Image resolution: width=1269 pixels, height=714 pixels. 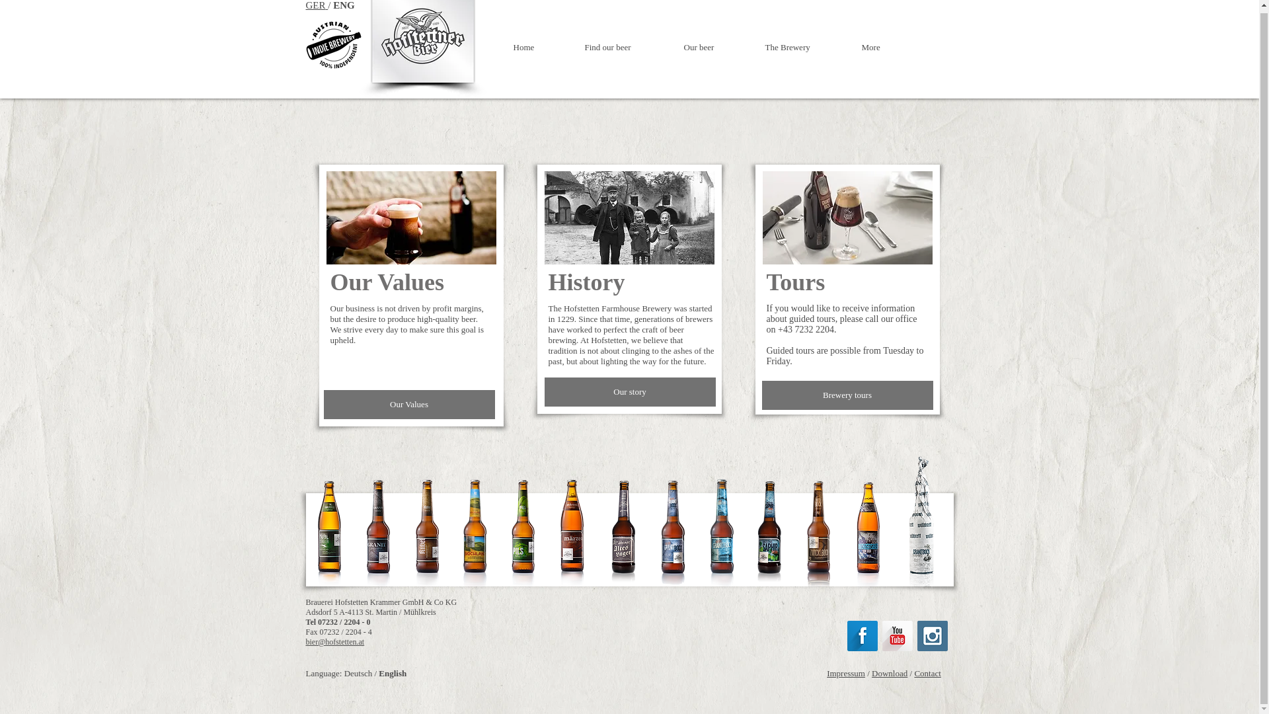 What do you see at coordinates (411, 218) in the screenshot?
I see `Granitbock` at bounding box center [411, 218].